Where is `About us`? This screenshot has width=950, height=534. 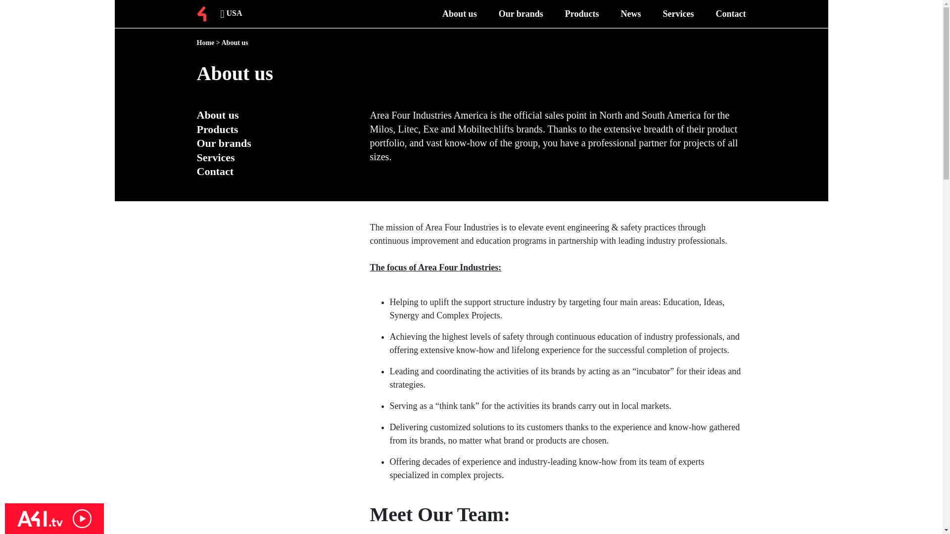 About us is located at coordinates (218, 115).